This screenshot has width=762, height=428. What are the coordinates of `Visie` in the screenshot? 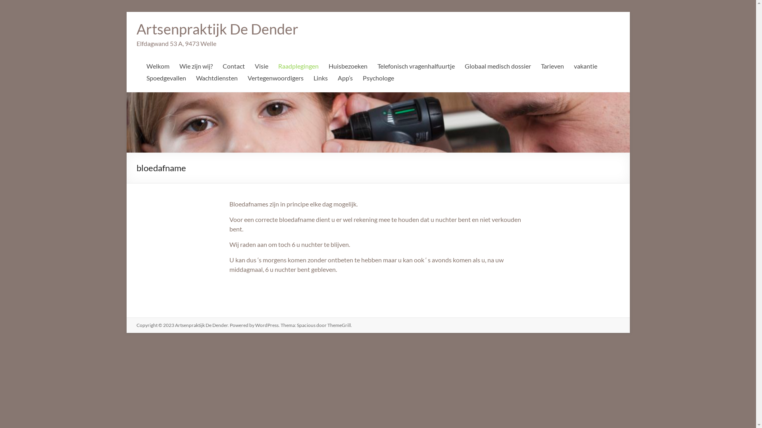 It's located at (262, 68).